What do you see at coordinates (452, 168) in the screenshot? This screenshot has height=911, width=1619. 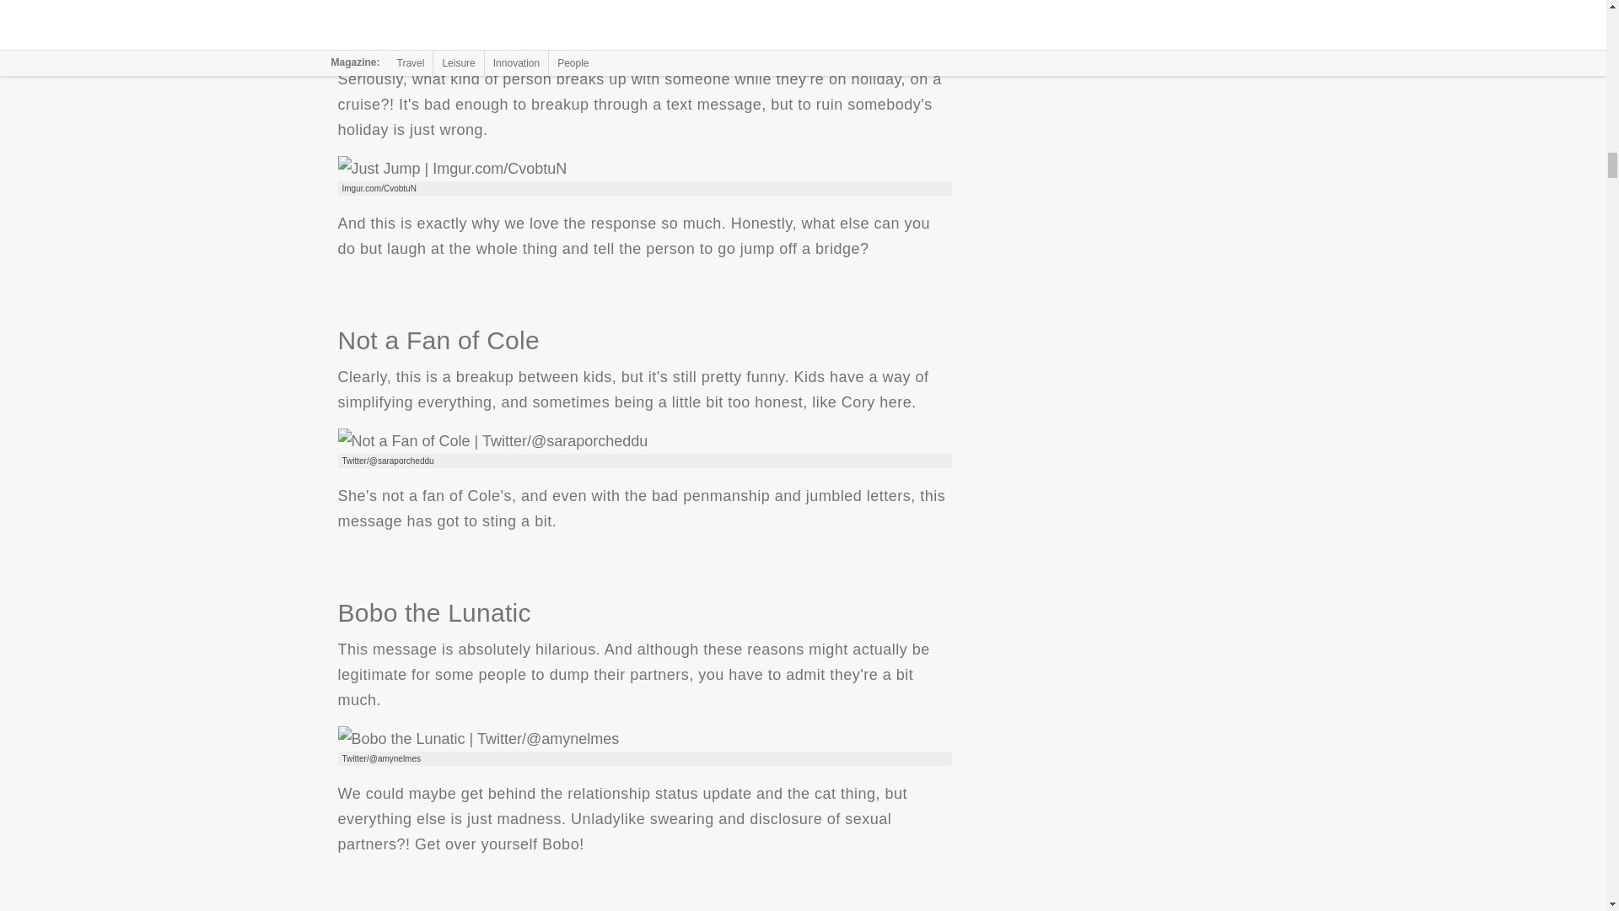 I see `Just Jump` at bounding box center [452, 168].